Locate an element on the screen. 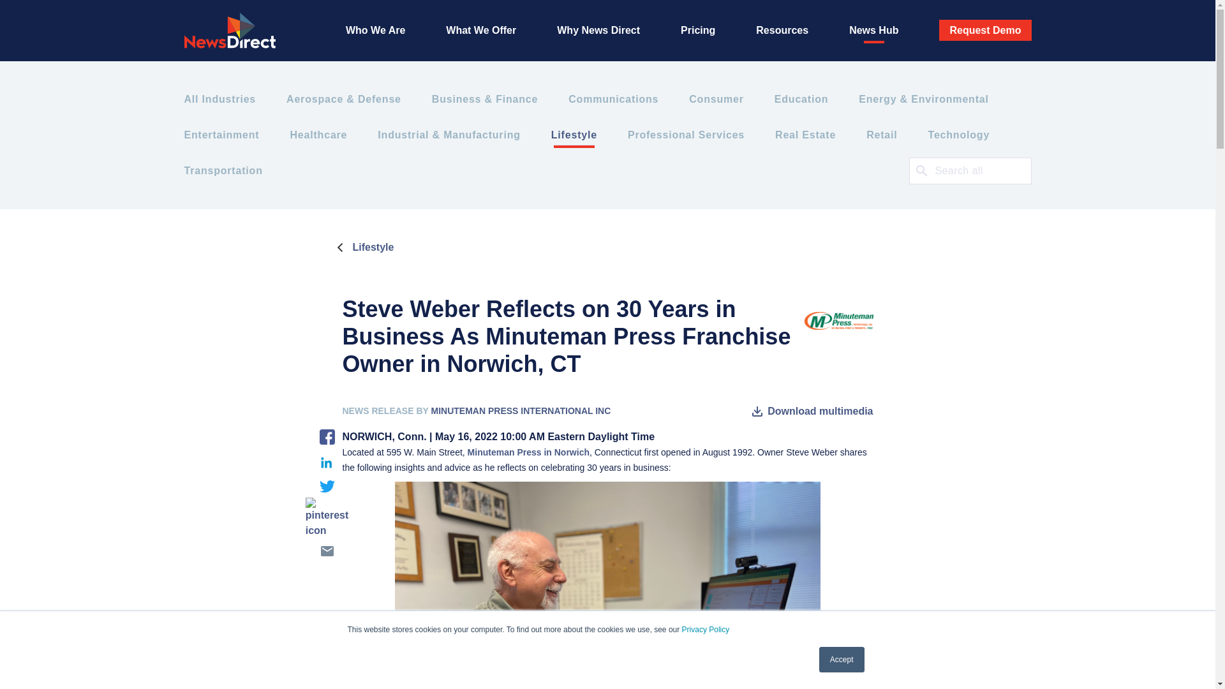 This screenshot has width=1225, height=689. Communications is located at coordinates (613, 100).